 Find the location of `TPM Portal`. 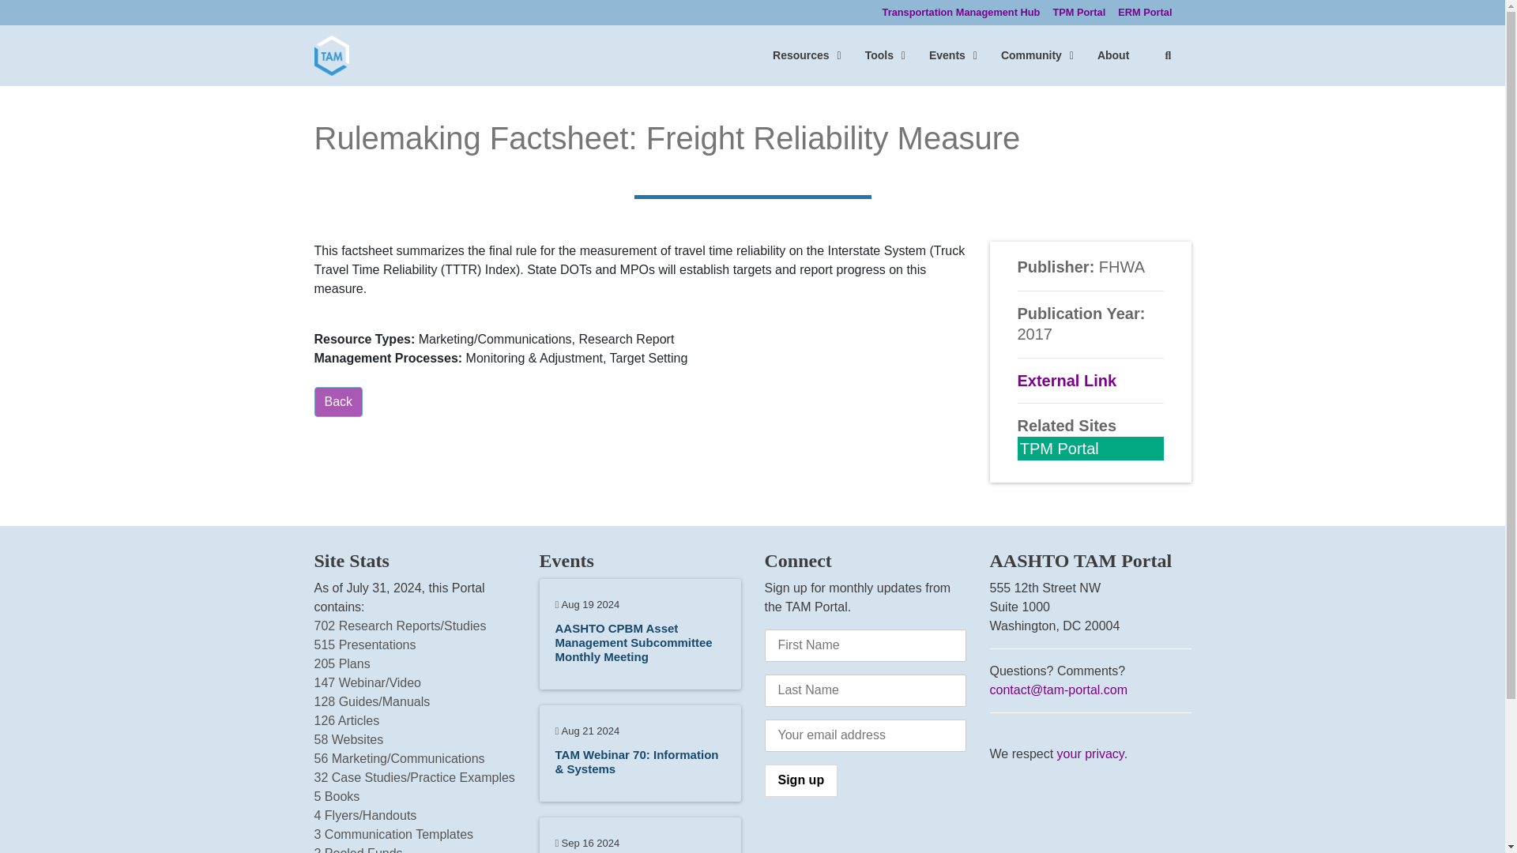

TPM Portal is located at coordinates (1079, 13).